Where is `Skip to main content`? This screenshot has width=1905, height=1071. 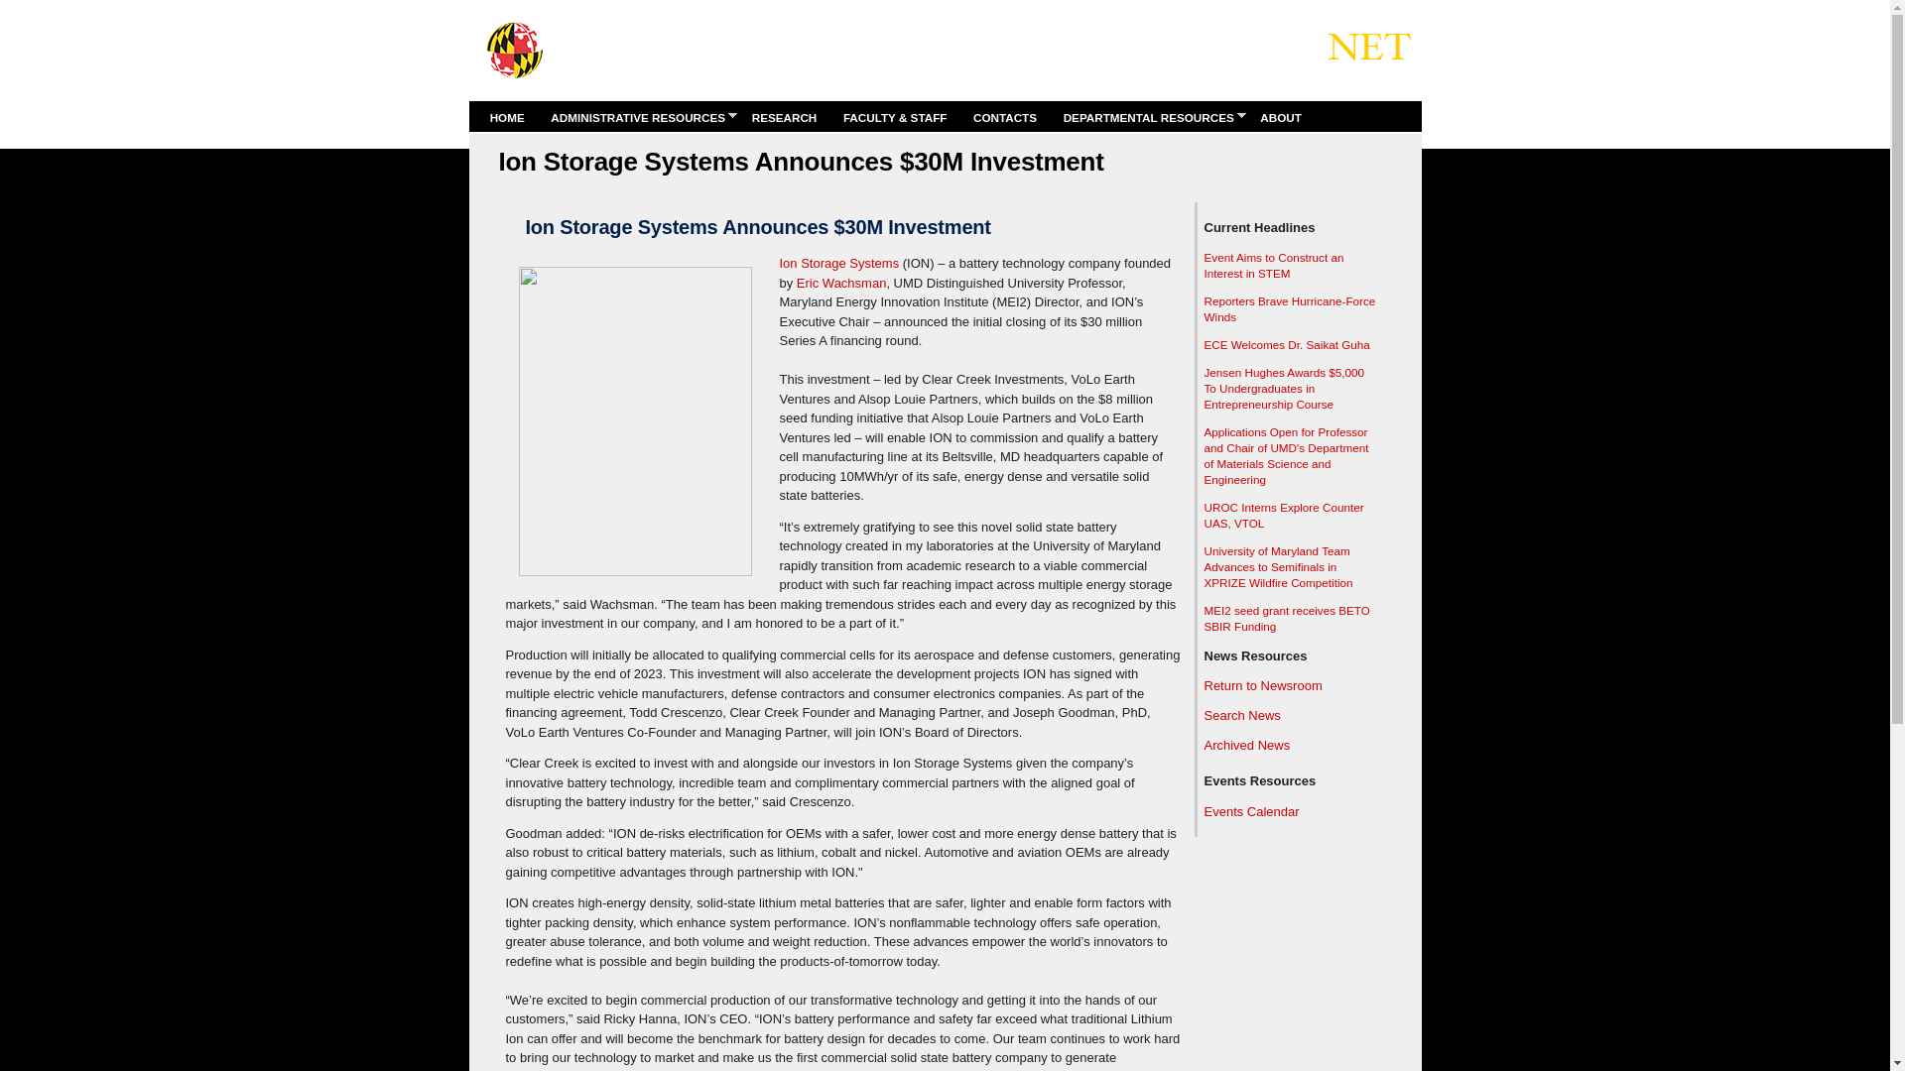 Skip to main content is located at coordinates (907, 2).